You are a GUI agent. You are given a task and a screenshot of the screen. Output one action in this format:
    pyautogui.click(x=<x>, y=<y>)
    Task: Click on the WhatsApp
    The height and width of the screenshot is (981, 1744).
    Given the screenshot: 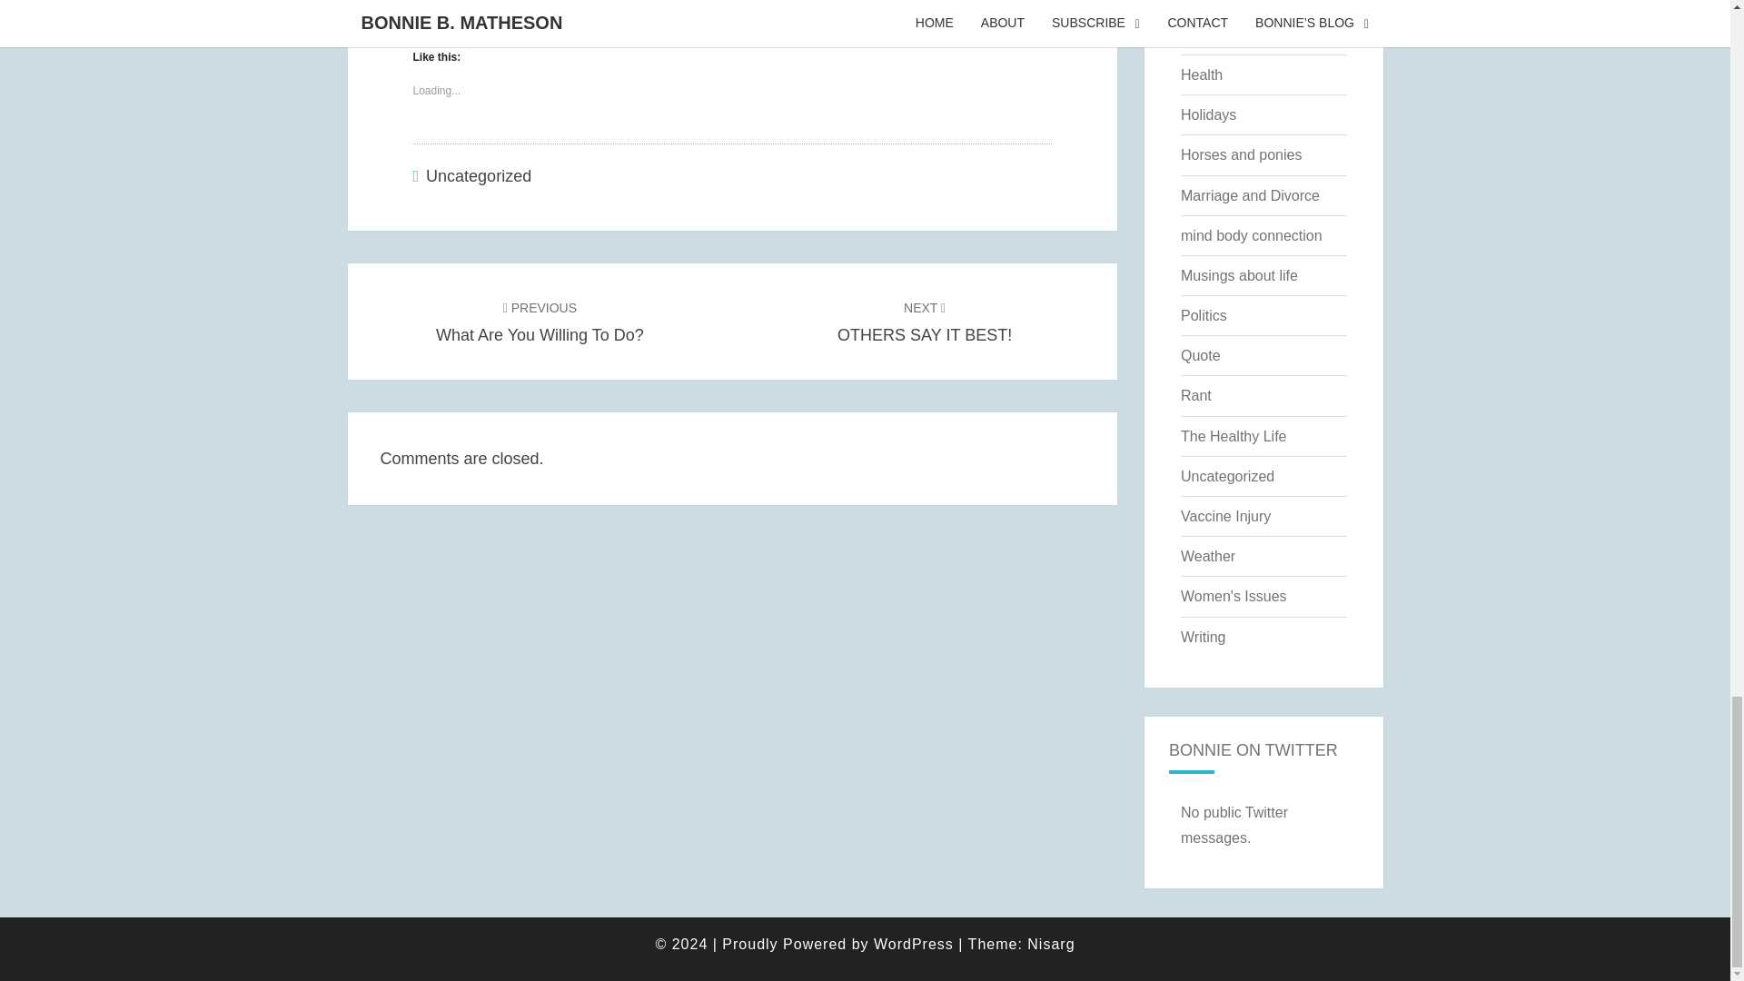 What is the action you would take?
    pyautogui.click(x=924, y=322)
    